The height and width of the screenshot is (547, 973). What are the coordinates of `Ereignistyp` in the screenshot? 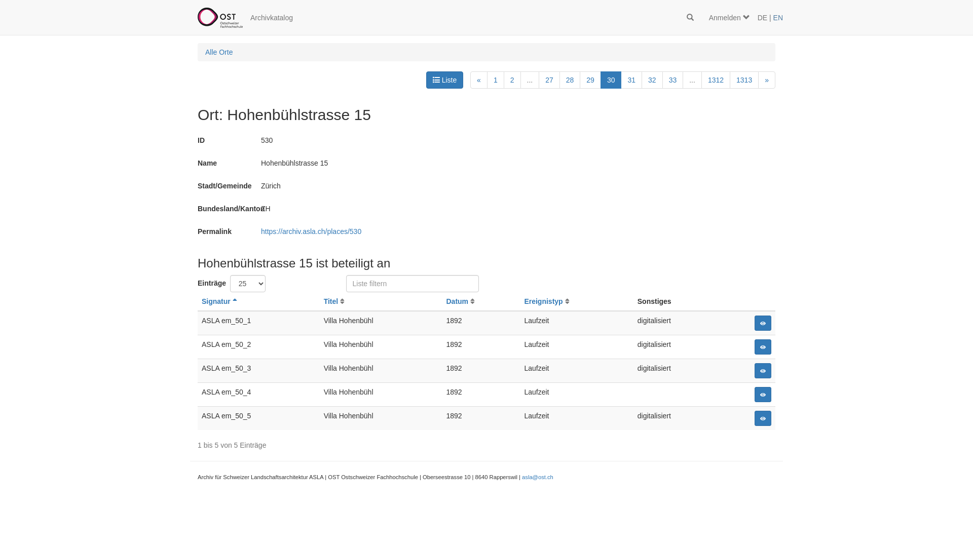 It's located at (546, 301).